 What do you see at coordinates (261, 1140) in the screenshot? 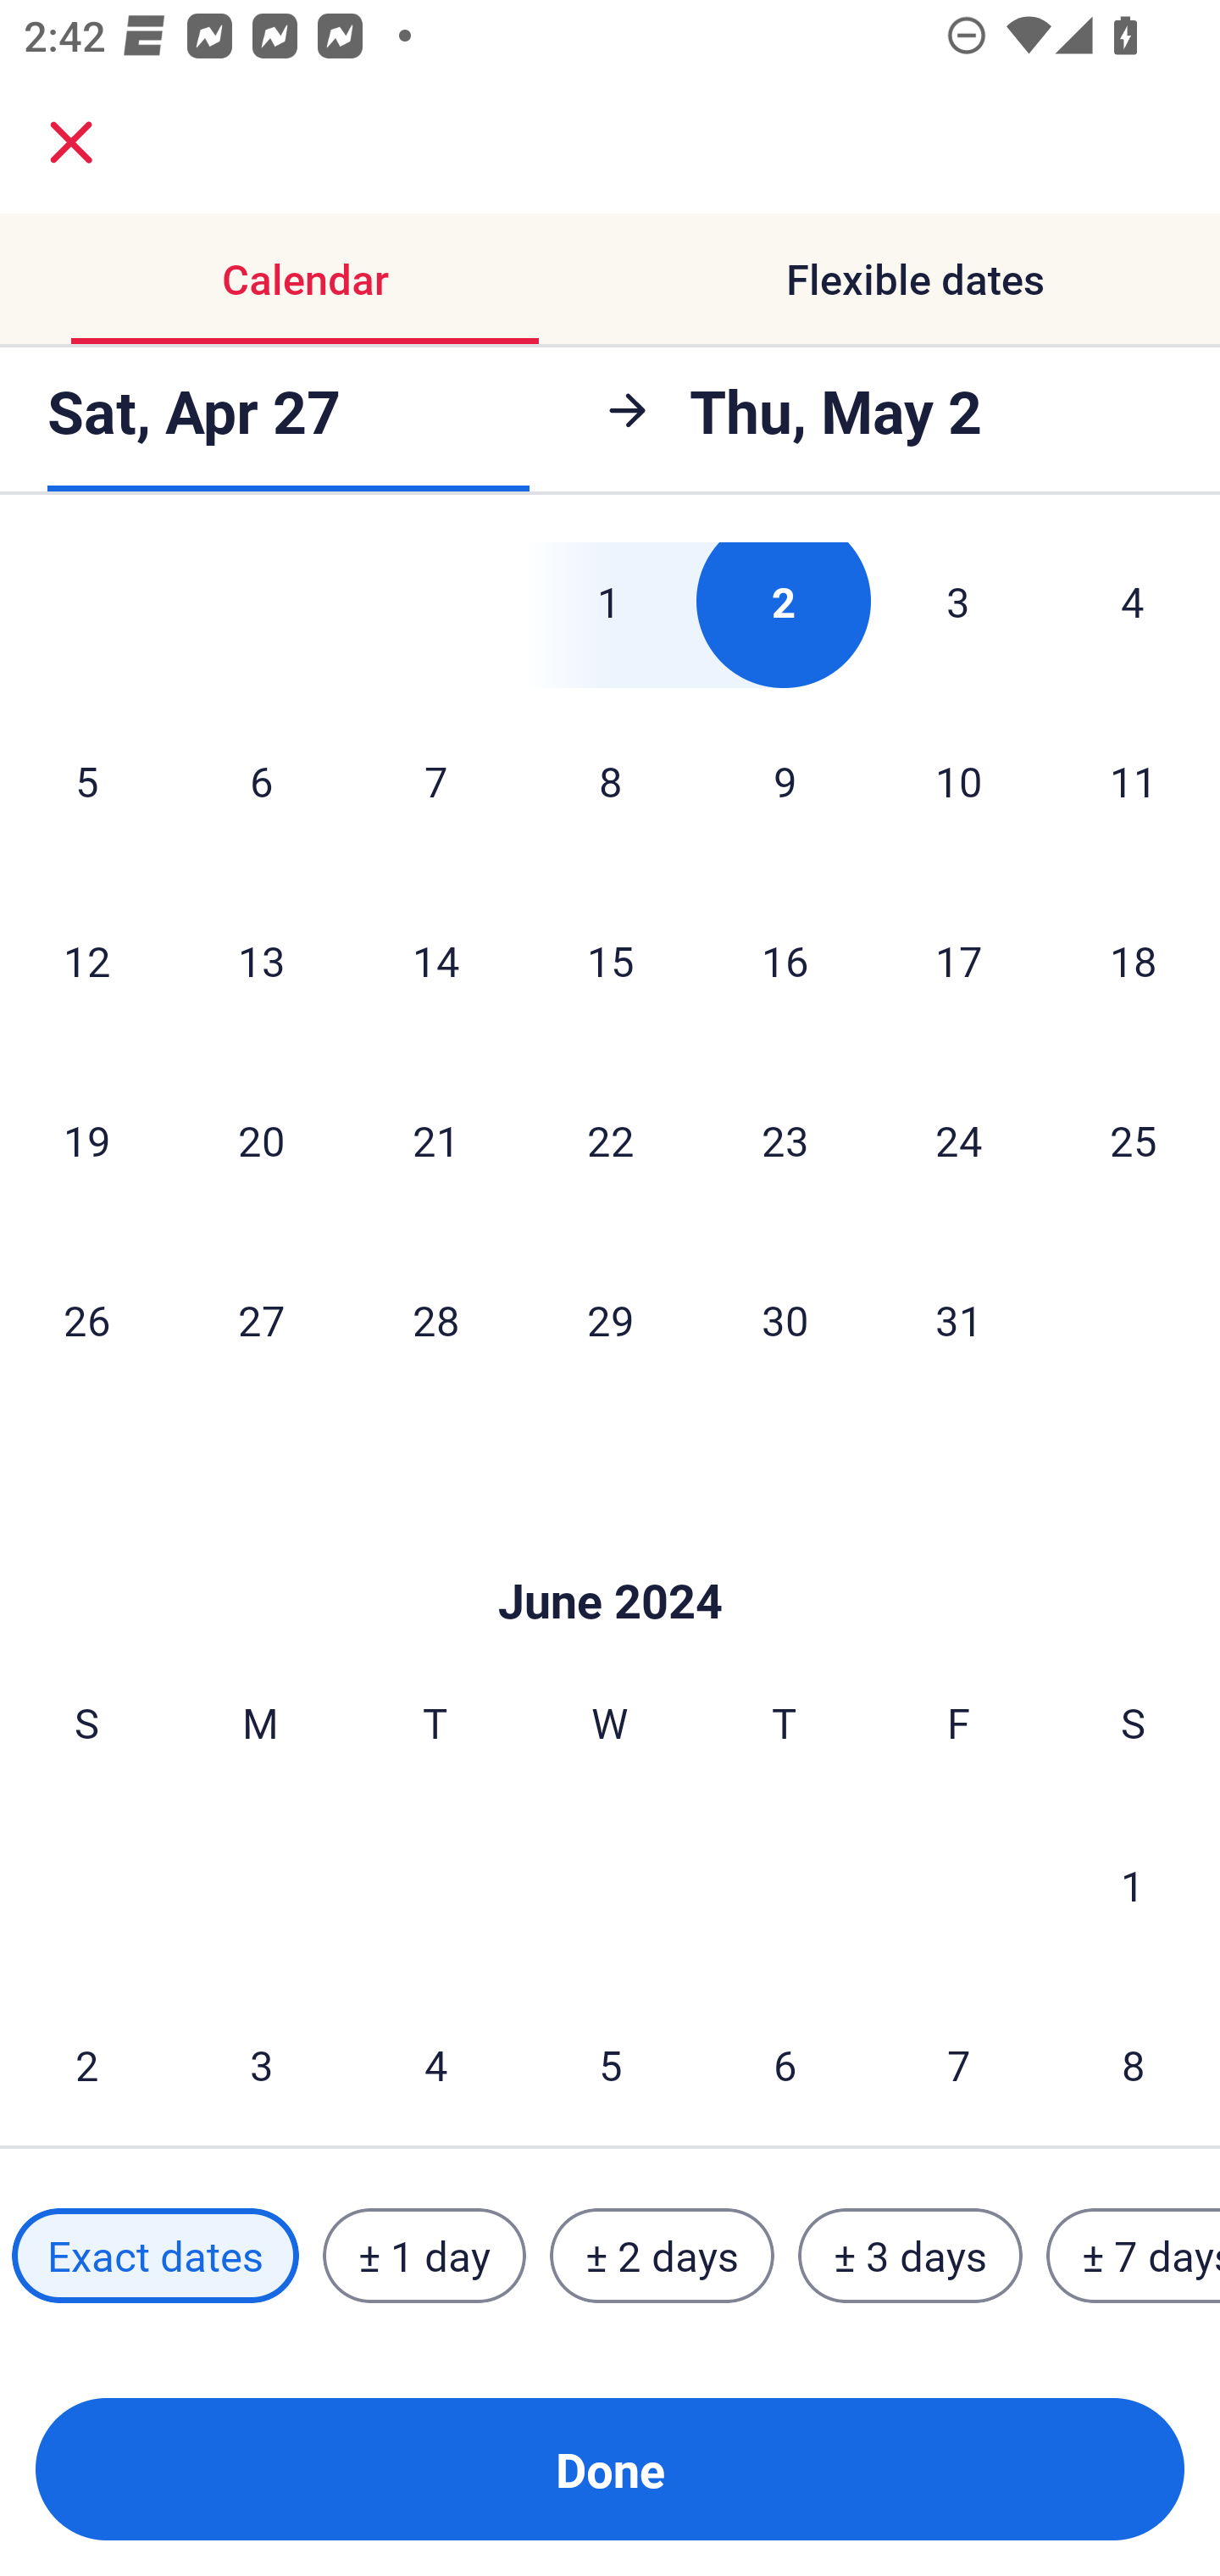
I see `20 Monday, May 20, 2024` at bounding box center [261, 1140].